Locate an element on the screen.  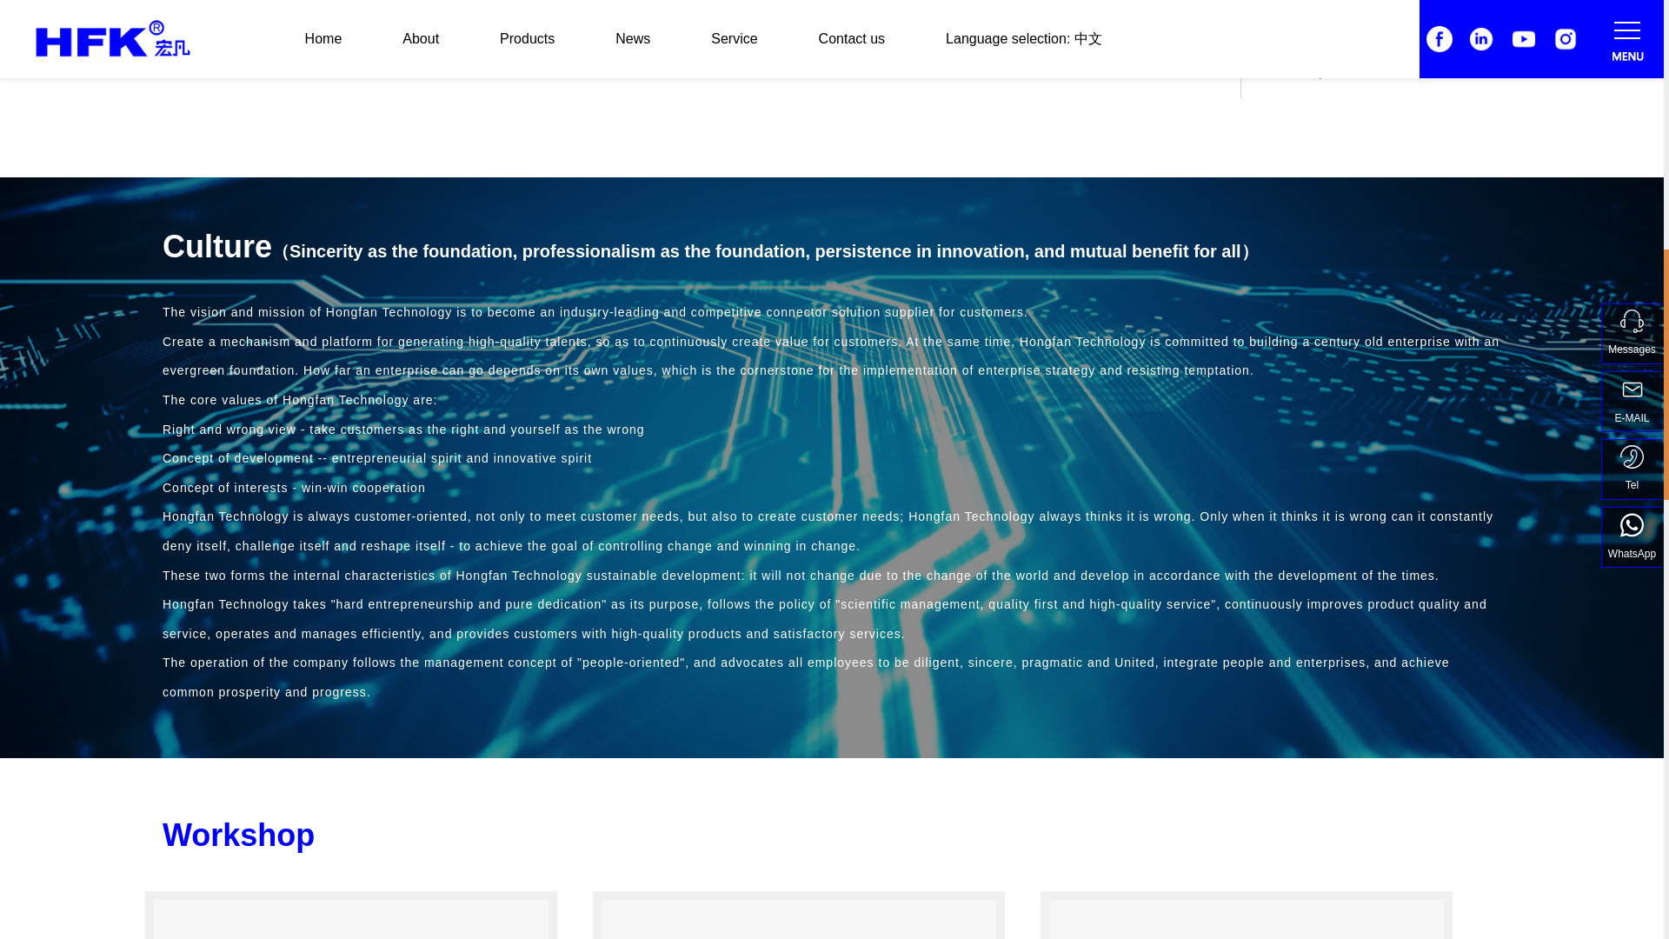
HFK Electronic is located at coordinates (349, 919).